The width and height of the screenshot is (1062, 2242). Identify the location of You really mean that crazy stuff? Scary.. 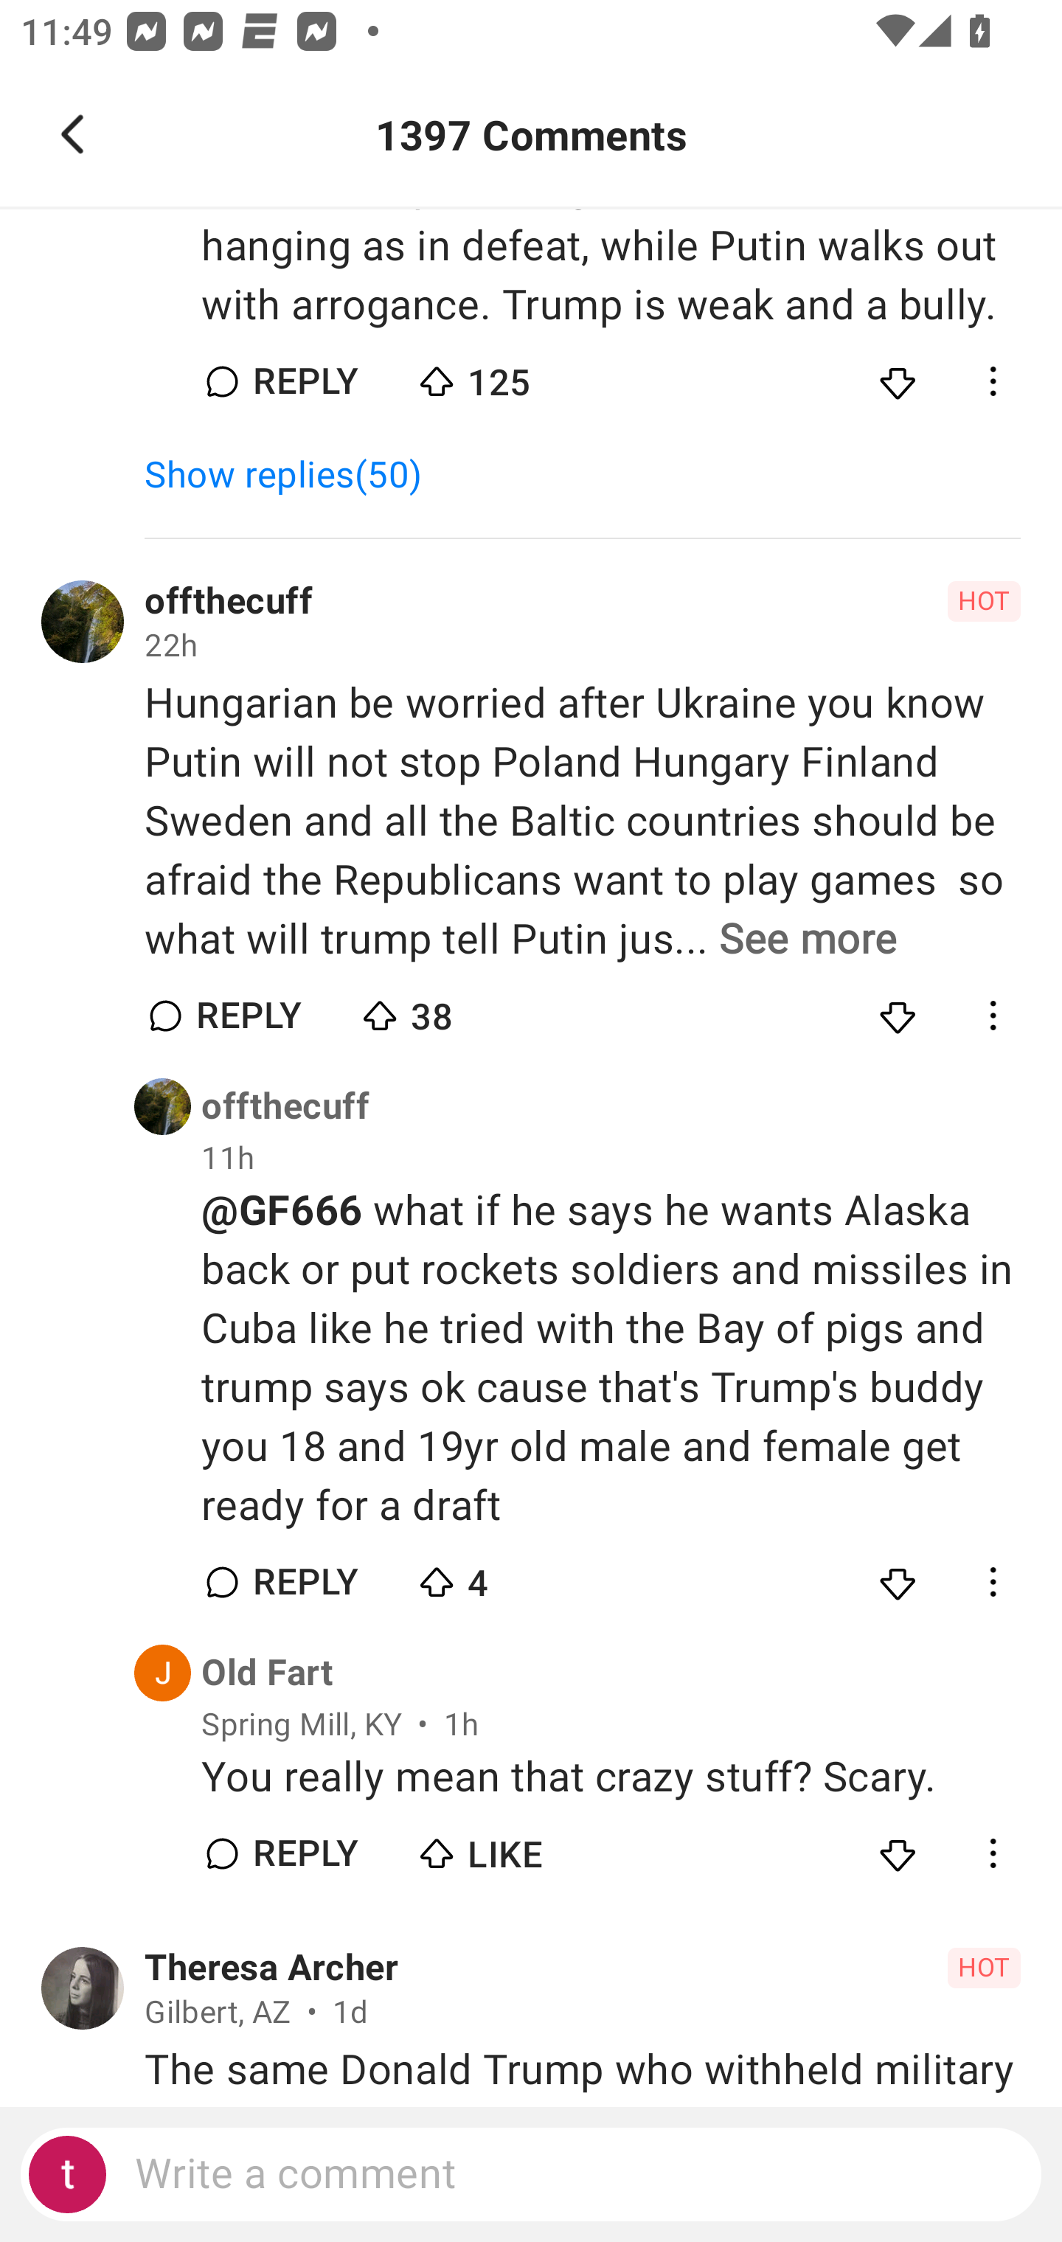
(611, 1777).